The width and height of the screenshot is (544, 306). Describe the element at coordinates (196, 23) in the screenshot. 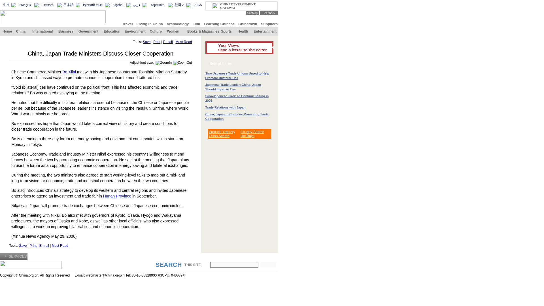

I see `Film` at that location.